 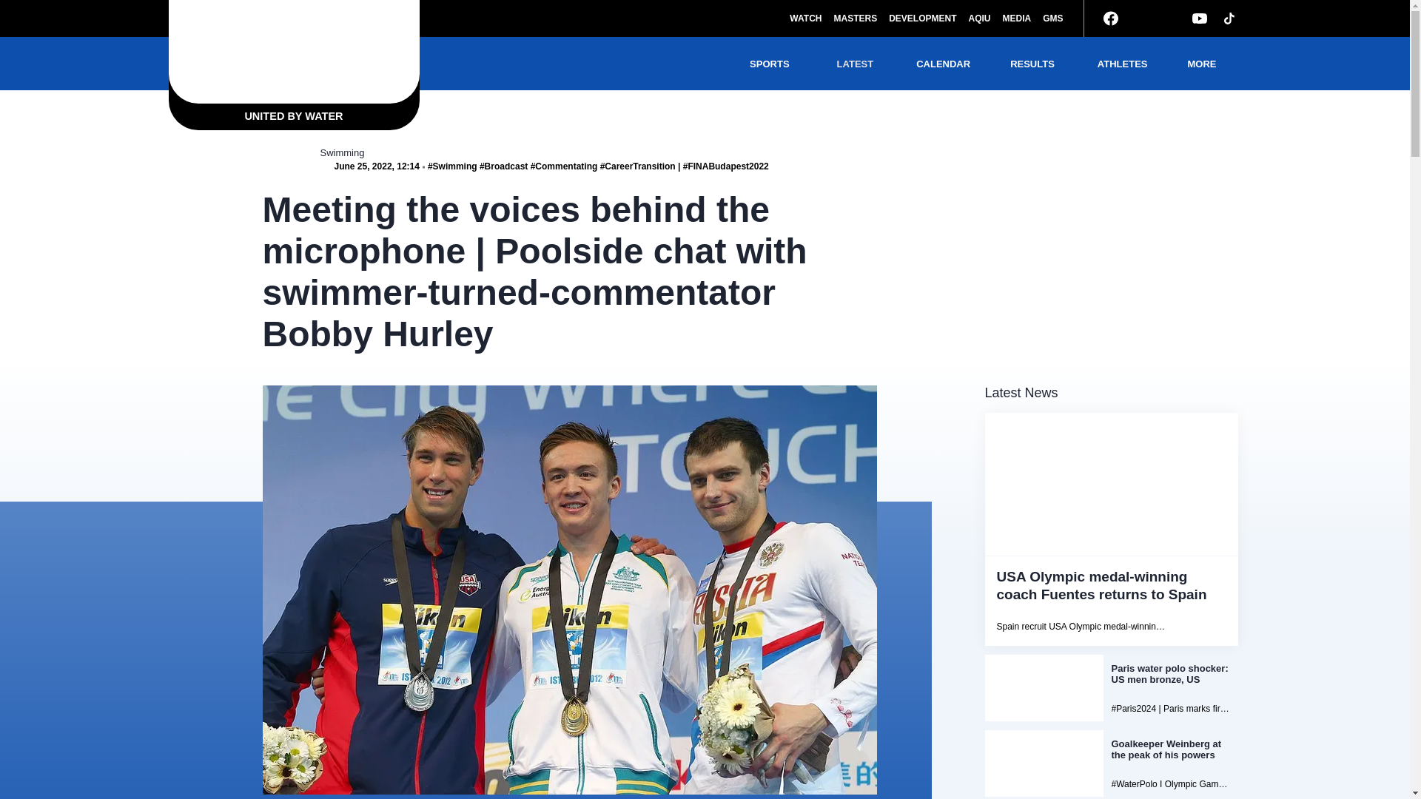 I want to click on MORE, so click(x=1203, y=64).